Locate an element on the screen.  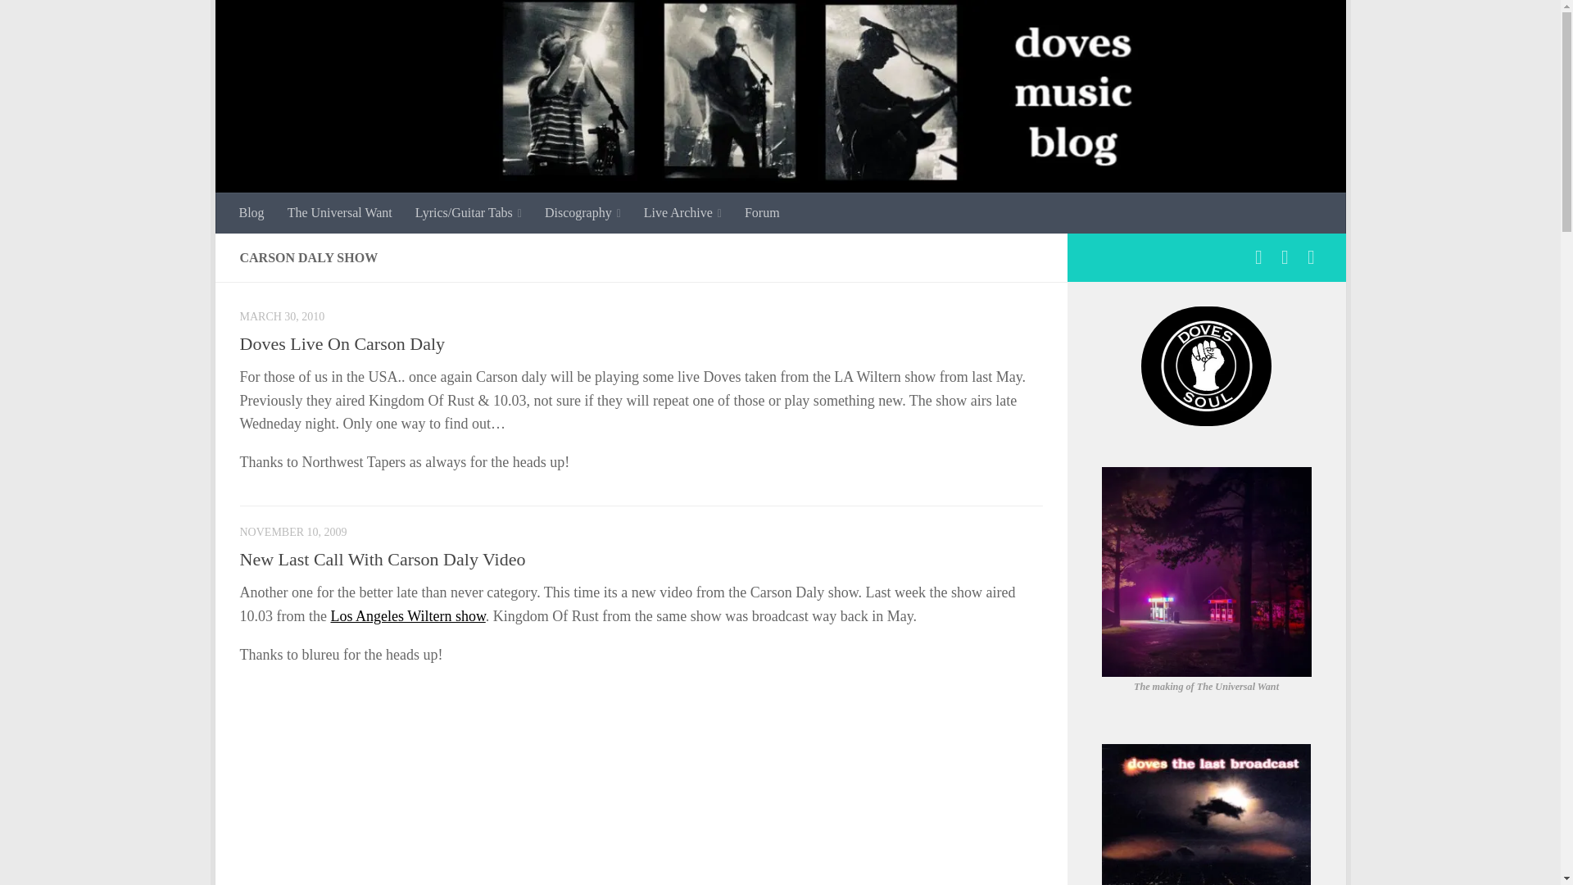
Follow us on Twitter is located at coordinates (1311, 257).